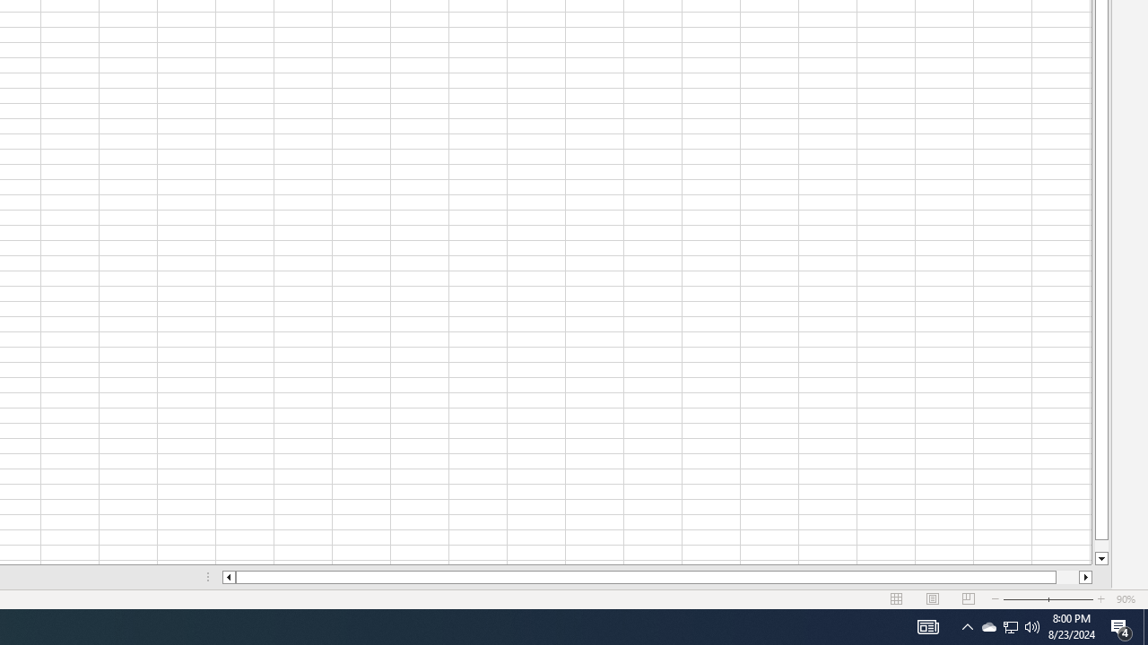 This screenshot has width=1148, height=645. What do you see at coordinates (1101, 559) in the screenshot?
I see `Line down` at bounding box center [1101, 559].